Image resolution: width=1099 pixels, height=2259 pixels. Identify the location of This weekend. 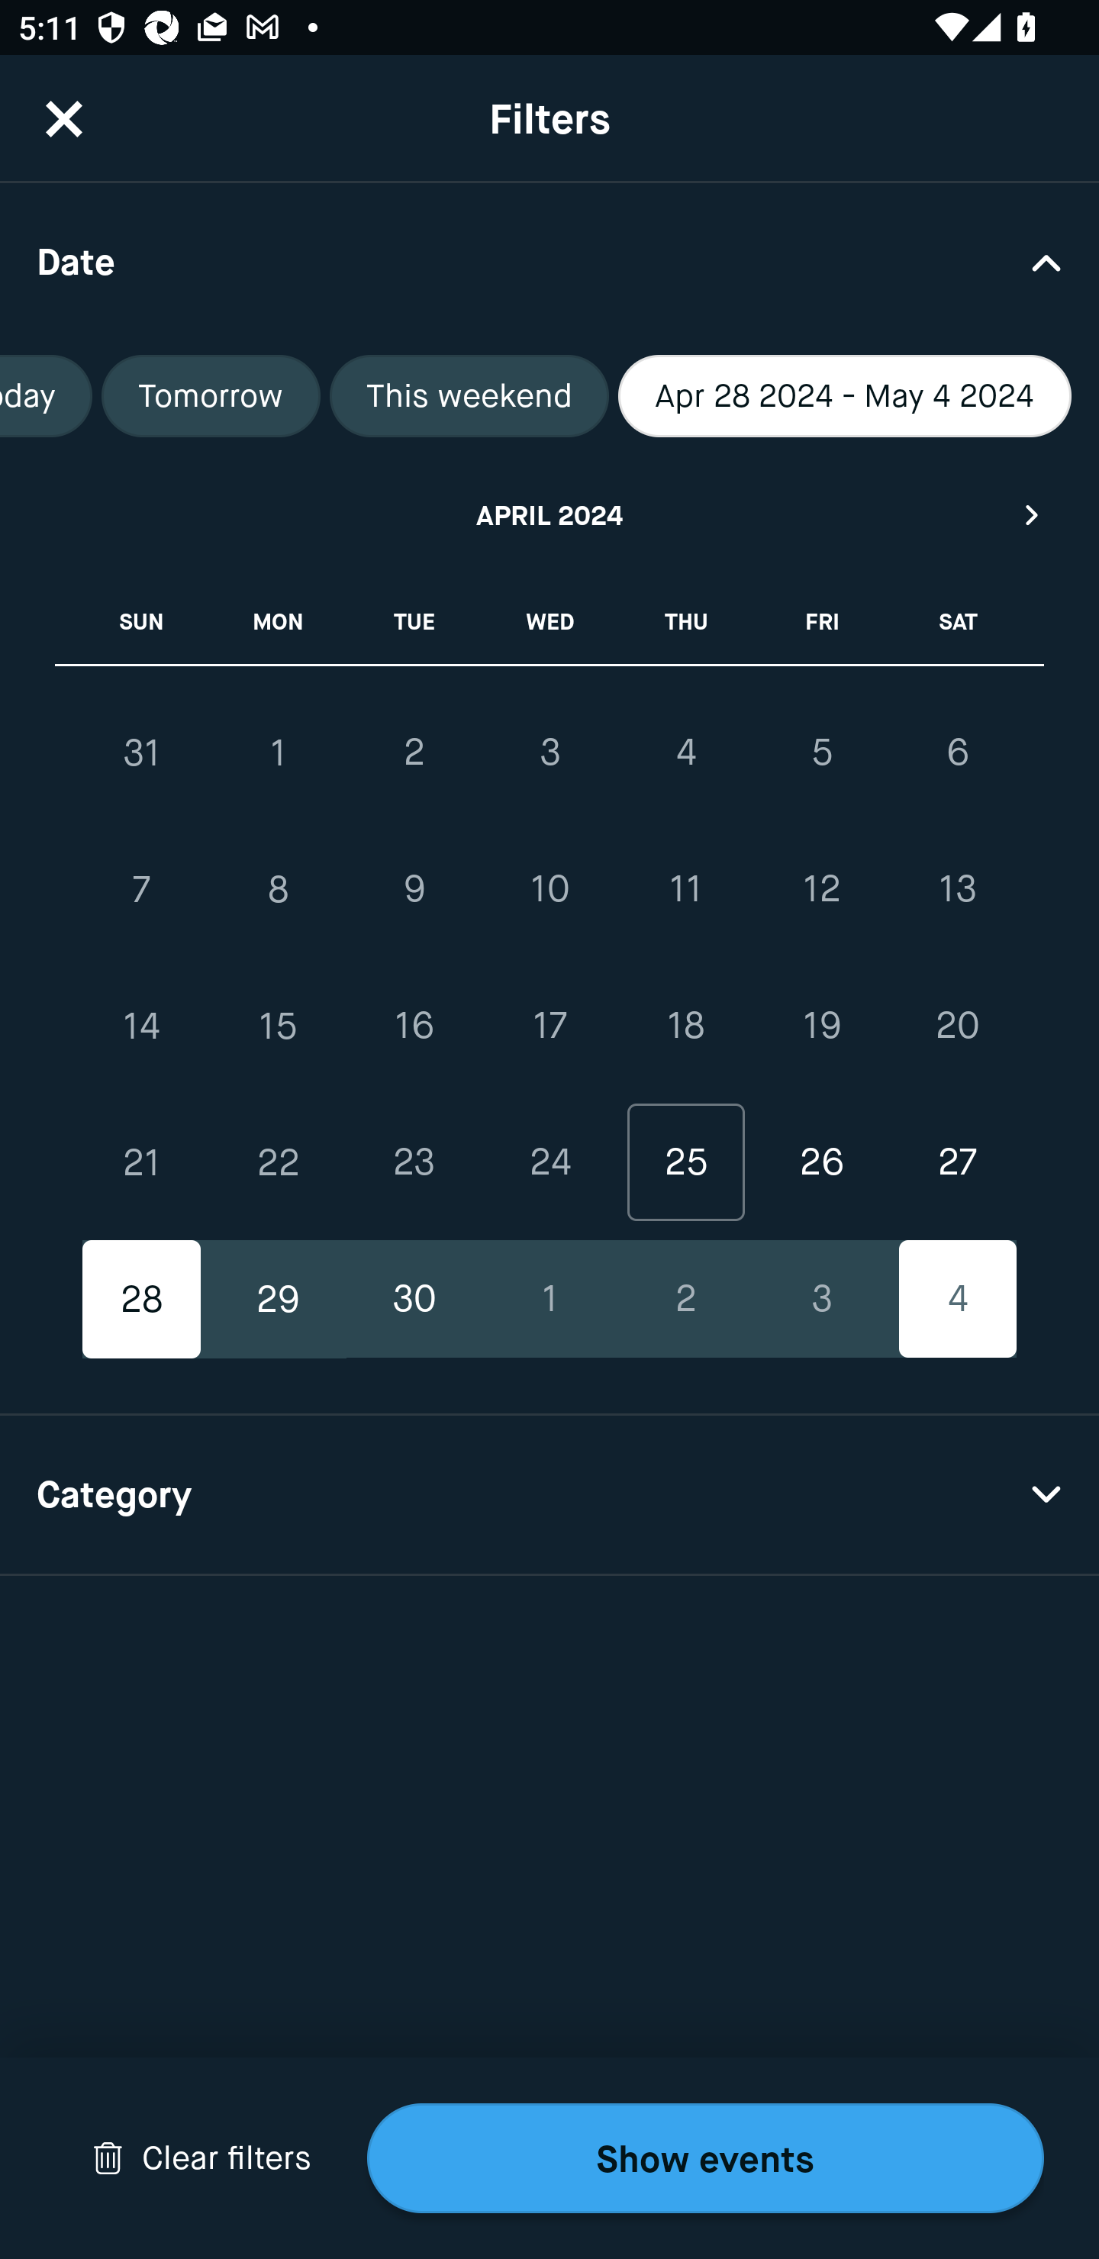
(469, 396).